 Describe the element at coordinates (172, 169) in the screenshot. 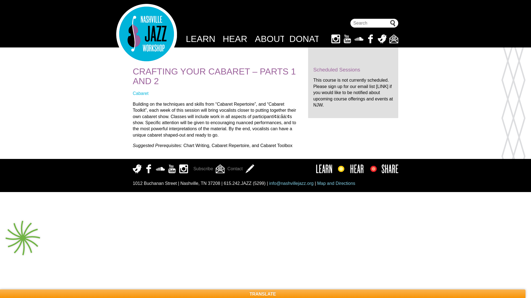

I see `Youtube` at that location.